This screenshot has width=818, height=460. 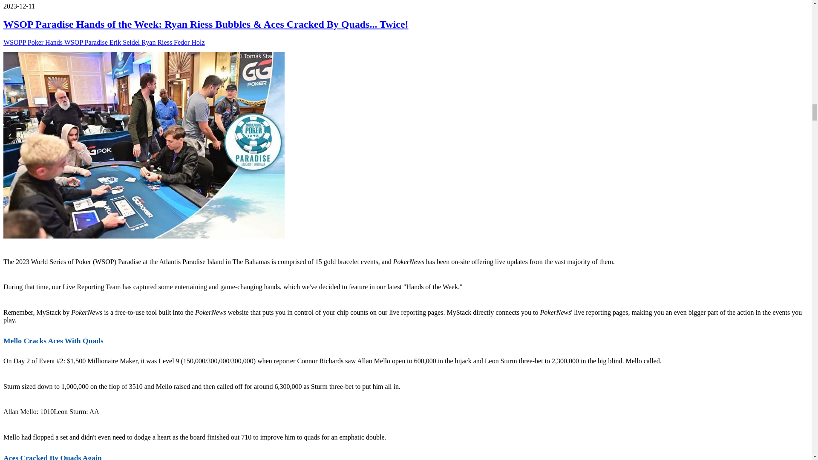 What do you see at coordinates (15, 42) in the screenshot?
I see `WSOPP` at bounding box center [15, 42].